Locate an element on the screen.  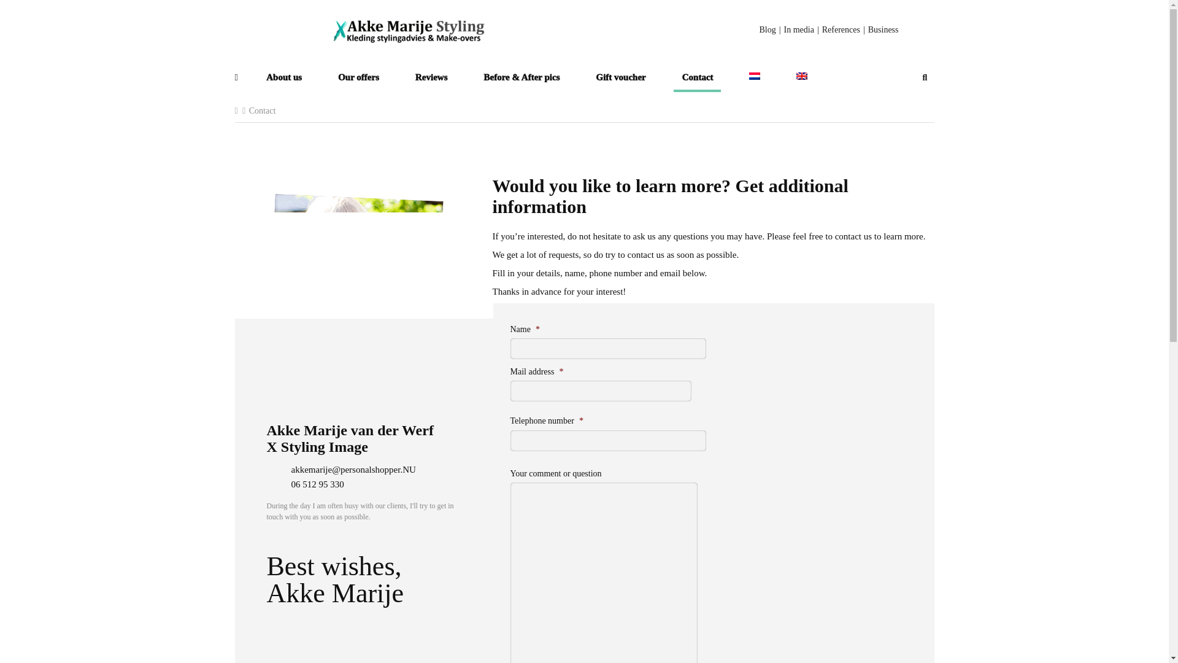
References is located at coordinates (837, 30).